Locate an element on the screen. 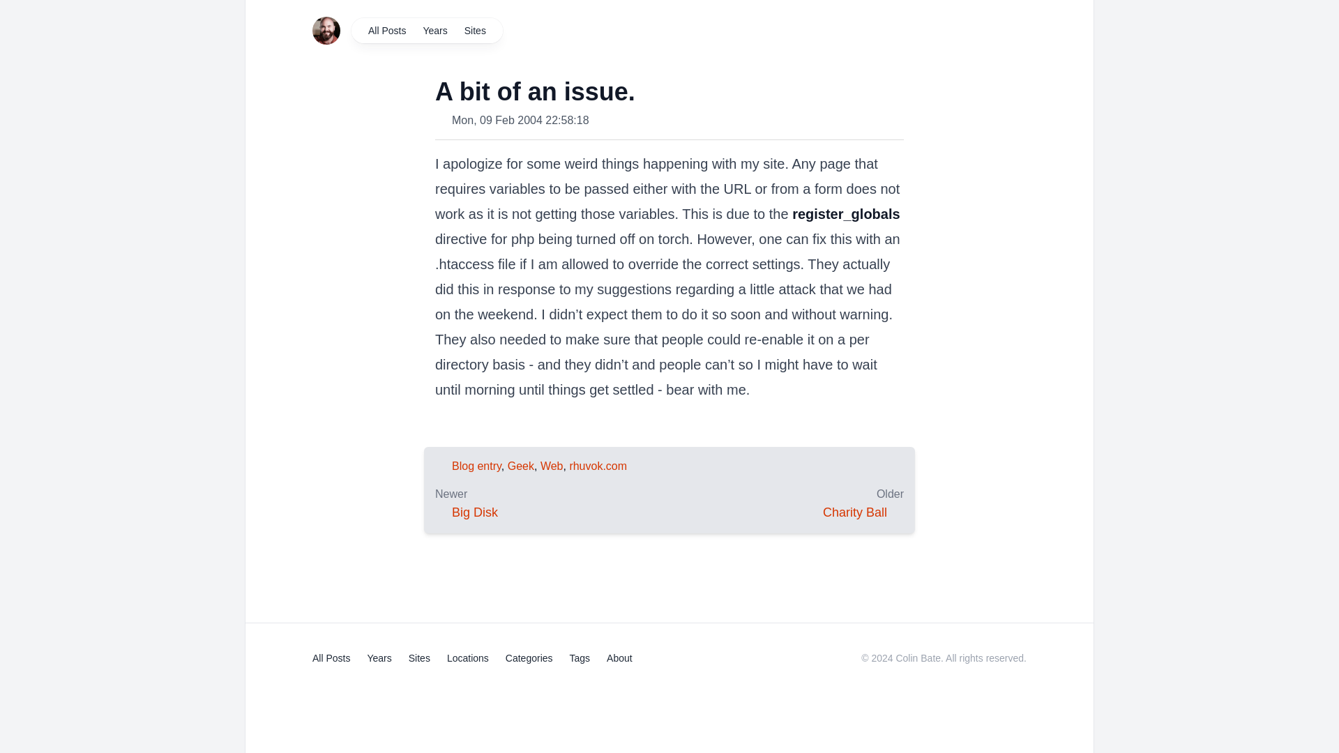  Sites is located at coordinates (475, 30).